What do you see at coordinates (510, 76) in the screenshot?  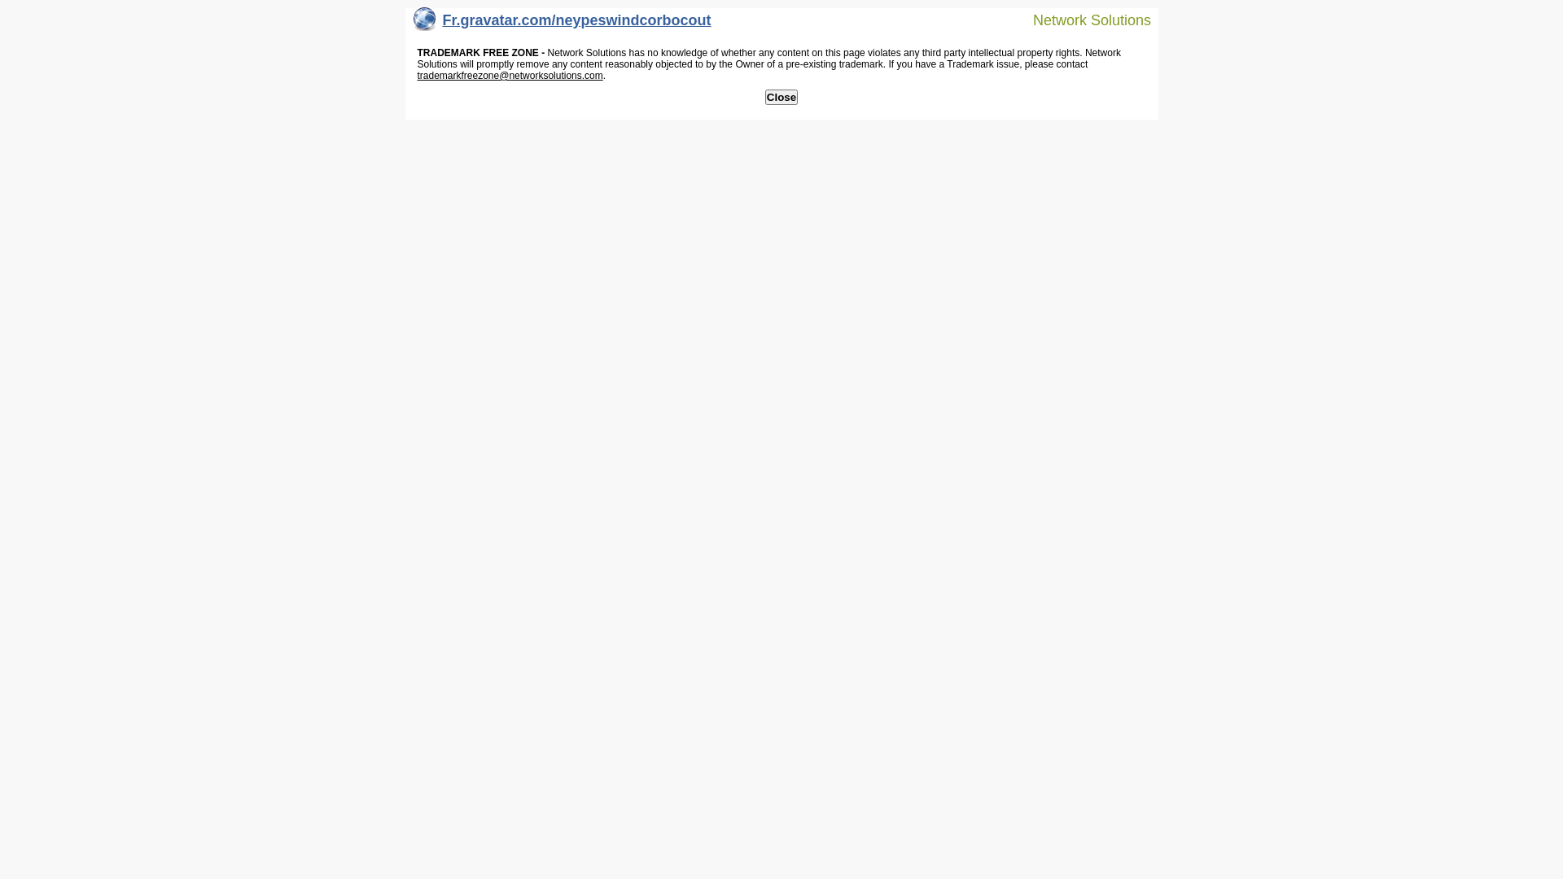 I see `trademarkfreezone@networksolutions.com` at bounding box center [510, 76].